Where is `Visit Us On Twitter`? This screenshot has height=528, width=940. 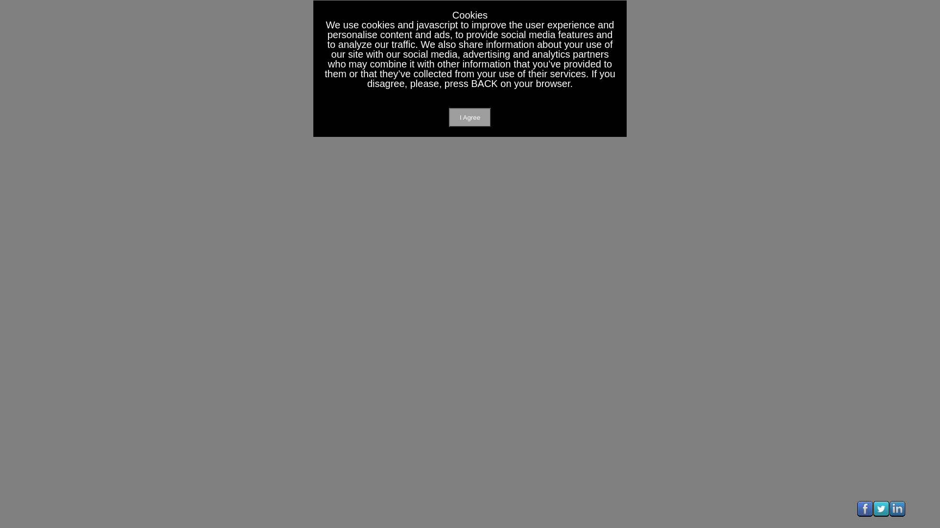 Visit Us On Twitter is located at coordinates (881, 514).